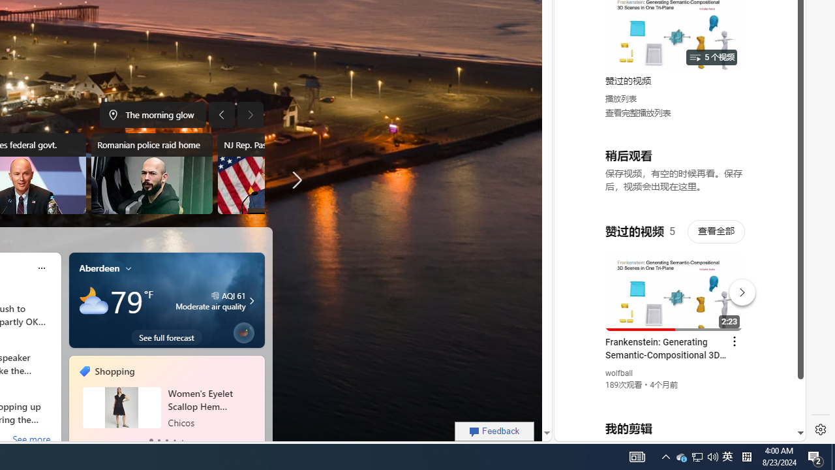 This screenshot has height=470, width=835. I want to click on tab-1, so click(158, 440).